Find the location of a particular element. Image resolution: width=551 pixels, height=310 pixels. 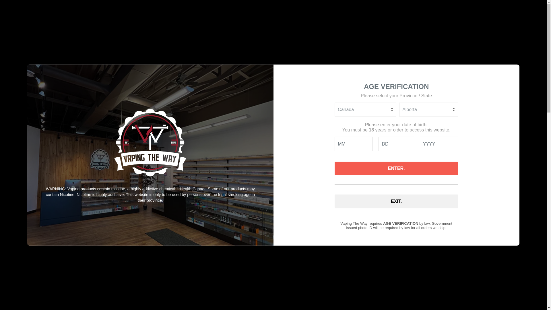

0mg is located at coordinates (320, 171).